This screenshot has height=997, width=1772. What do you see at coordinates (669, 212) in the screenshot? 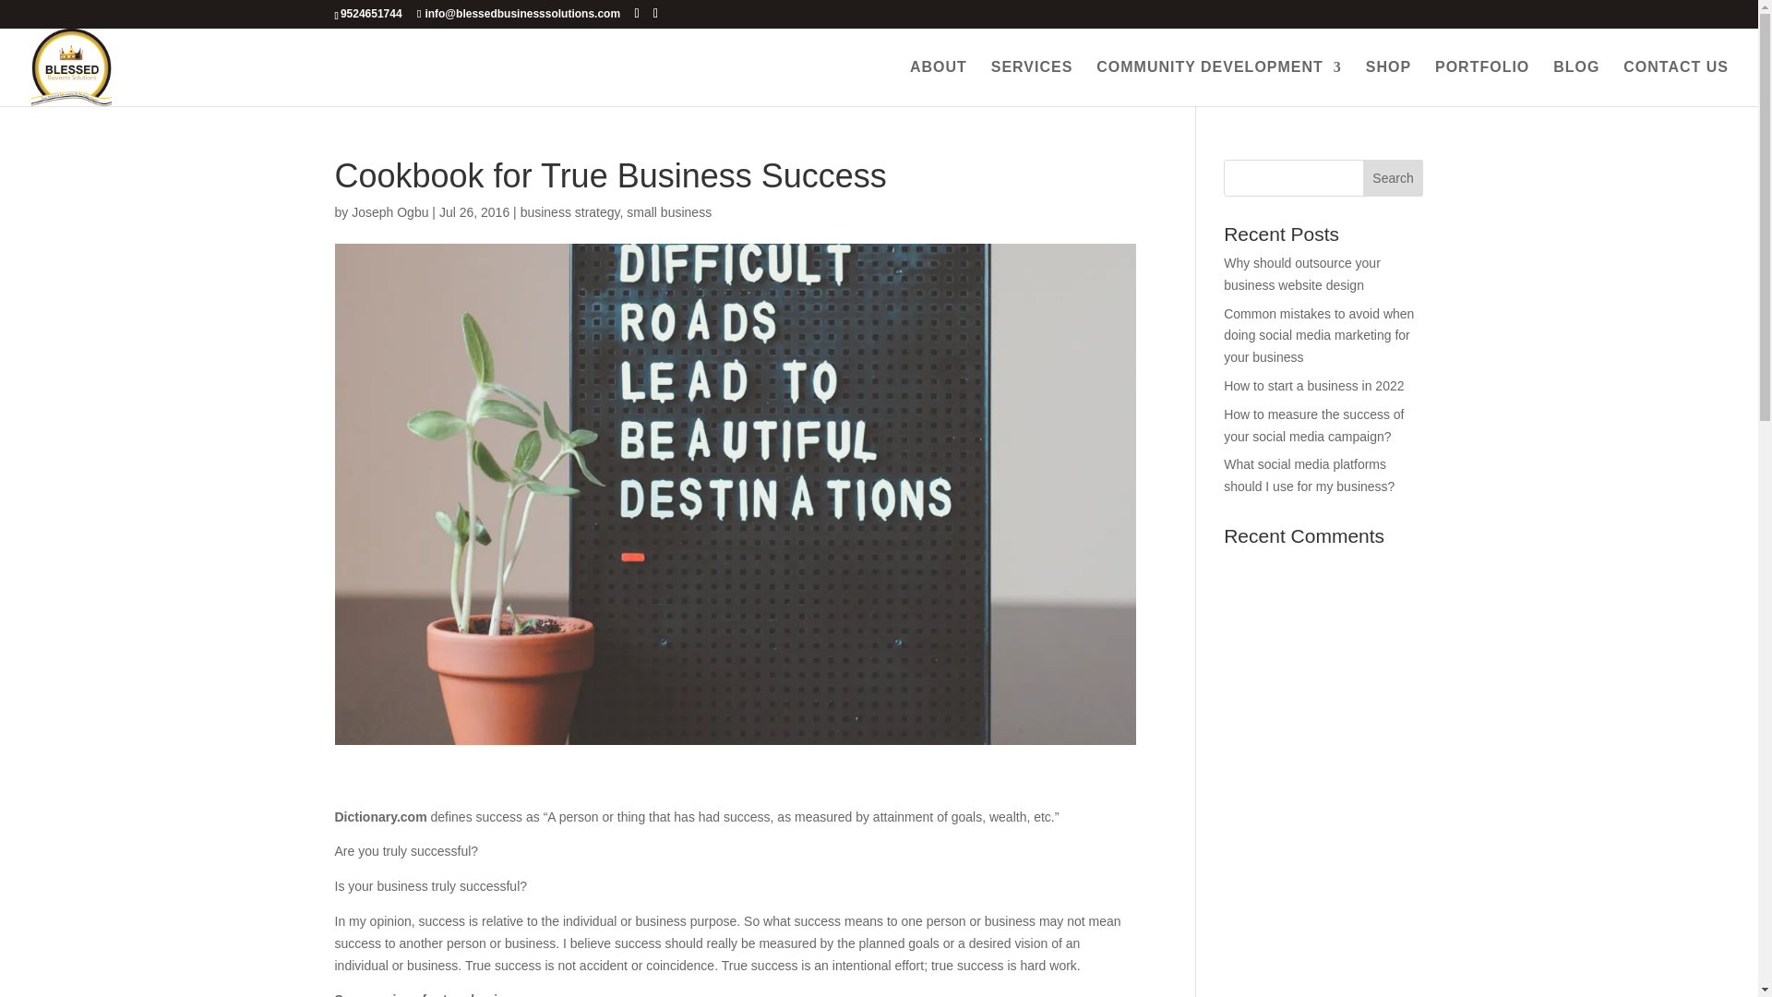
I see `small business` at bounding box center [669, 212].